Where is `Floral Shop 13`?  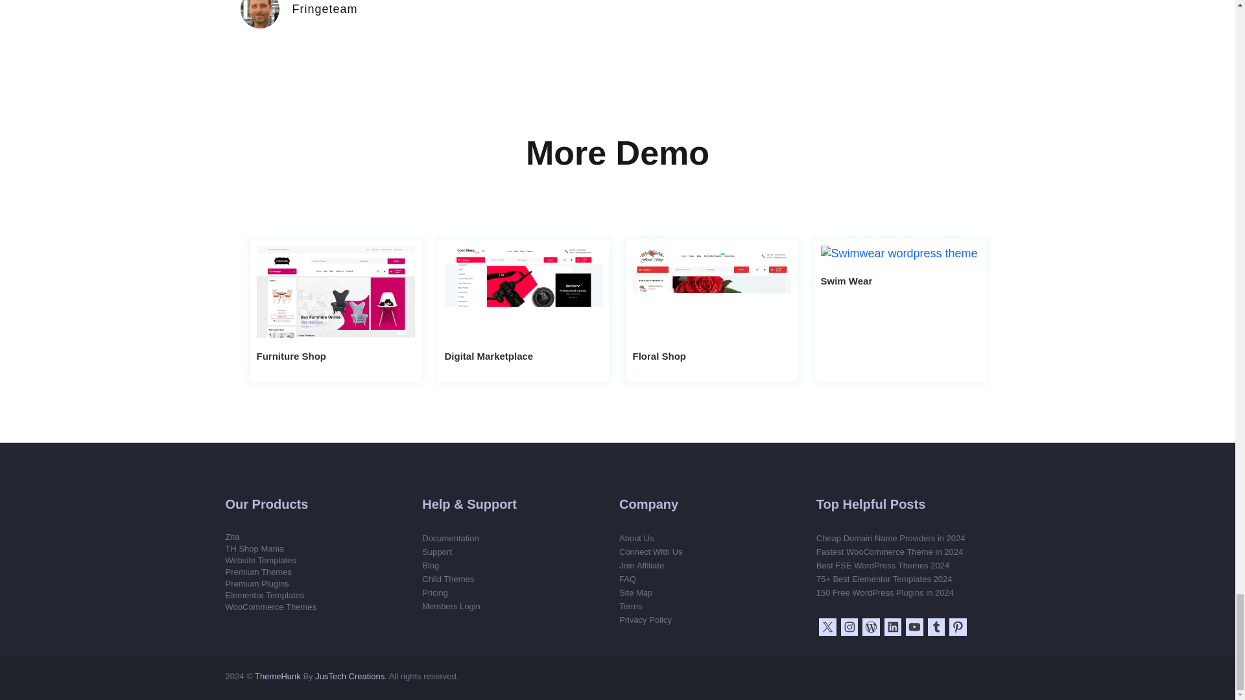 Floral Shop 13 is located at coordinates (711, 292).